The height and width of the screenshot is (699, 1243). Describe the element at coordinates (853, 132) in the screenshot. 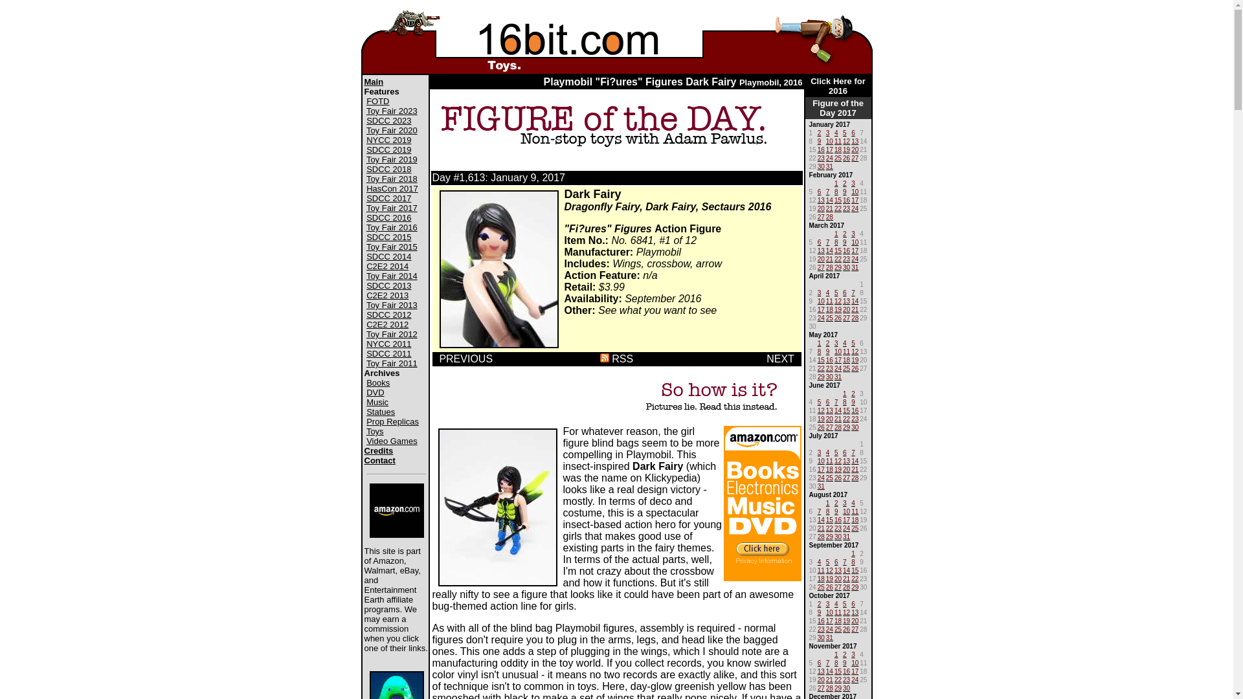

I see `6` at that location.